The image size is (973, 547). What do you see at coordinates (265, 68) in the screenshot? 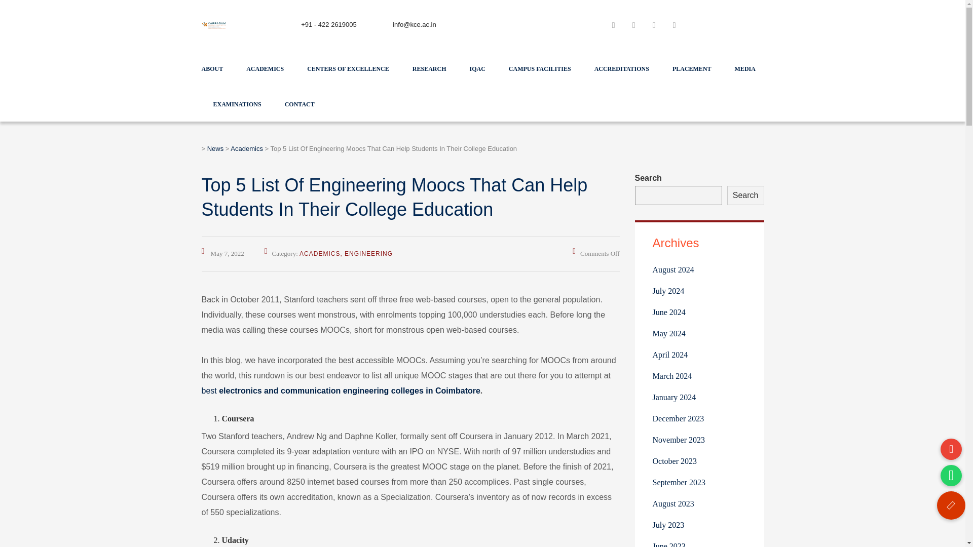
I see `ACADEMICS` at bounding box center [265, 68].